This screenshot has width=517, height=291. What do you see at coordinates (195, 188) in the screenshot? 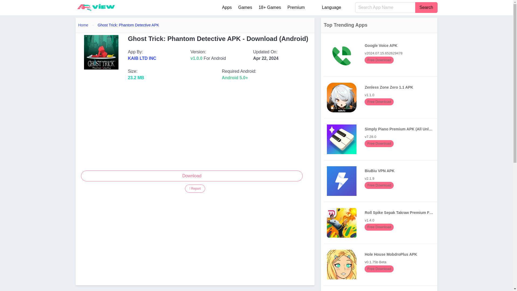
I see `! Report` at bounding box center [195, 188].